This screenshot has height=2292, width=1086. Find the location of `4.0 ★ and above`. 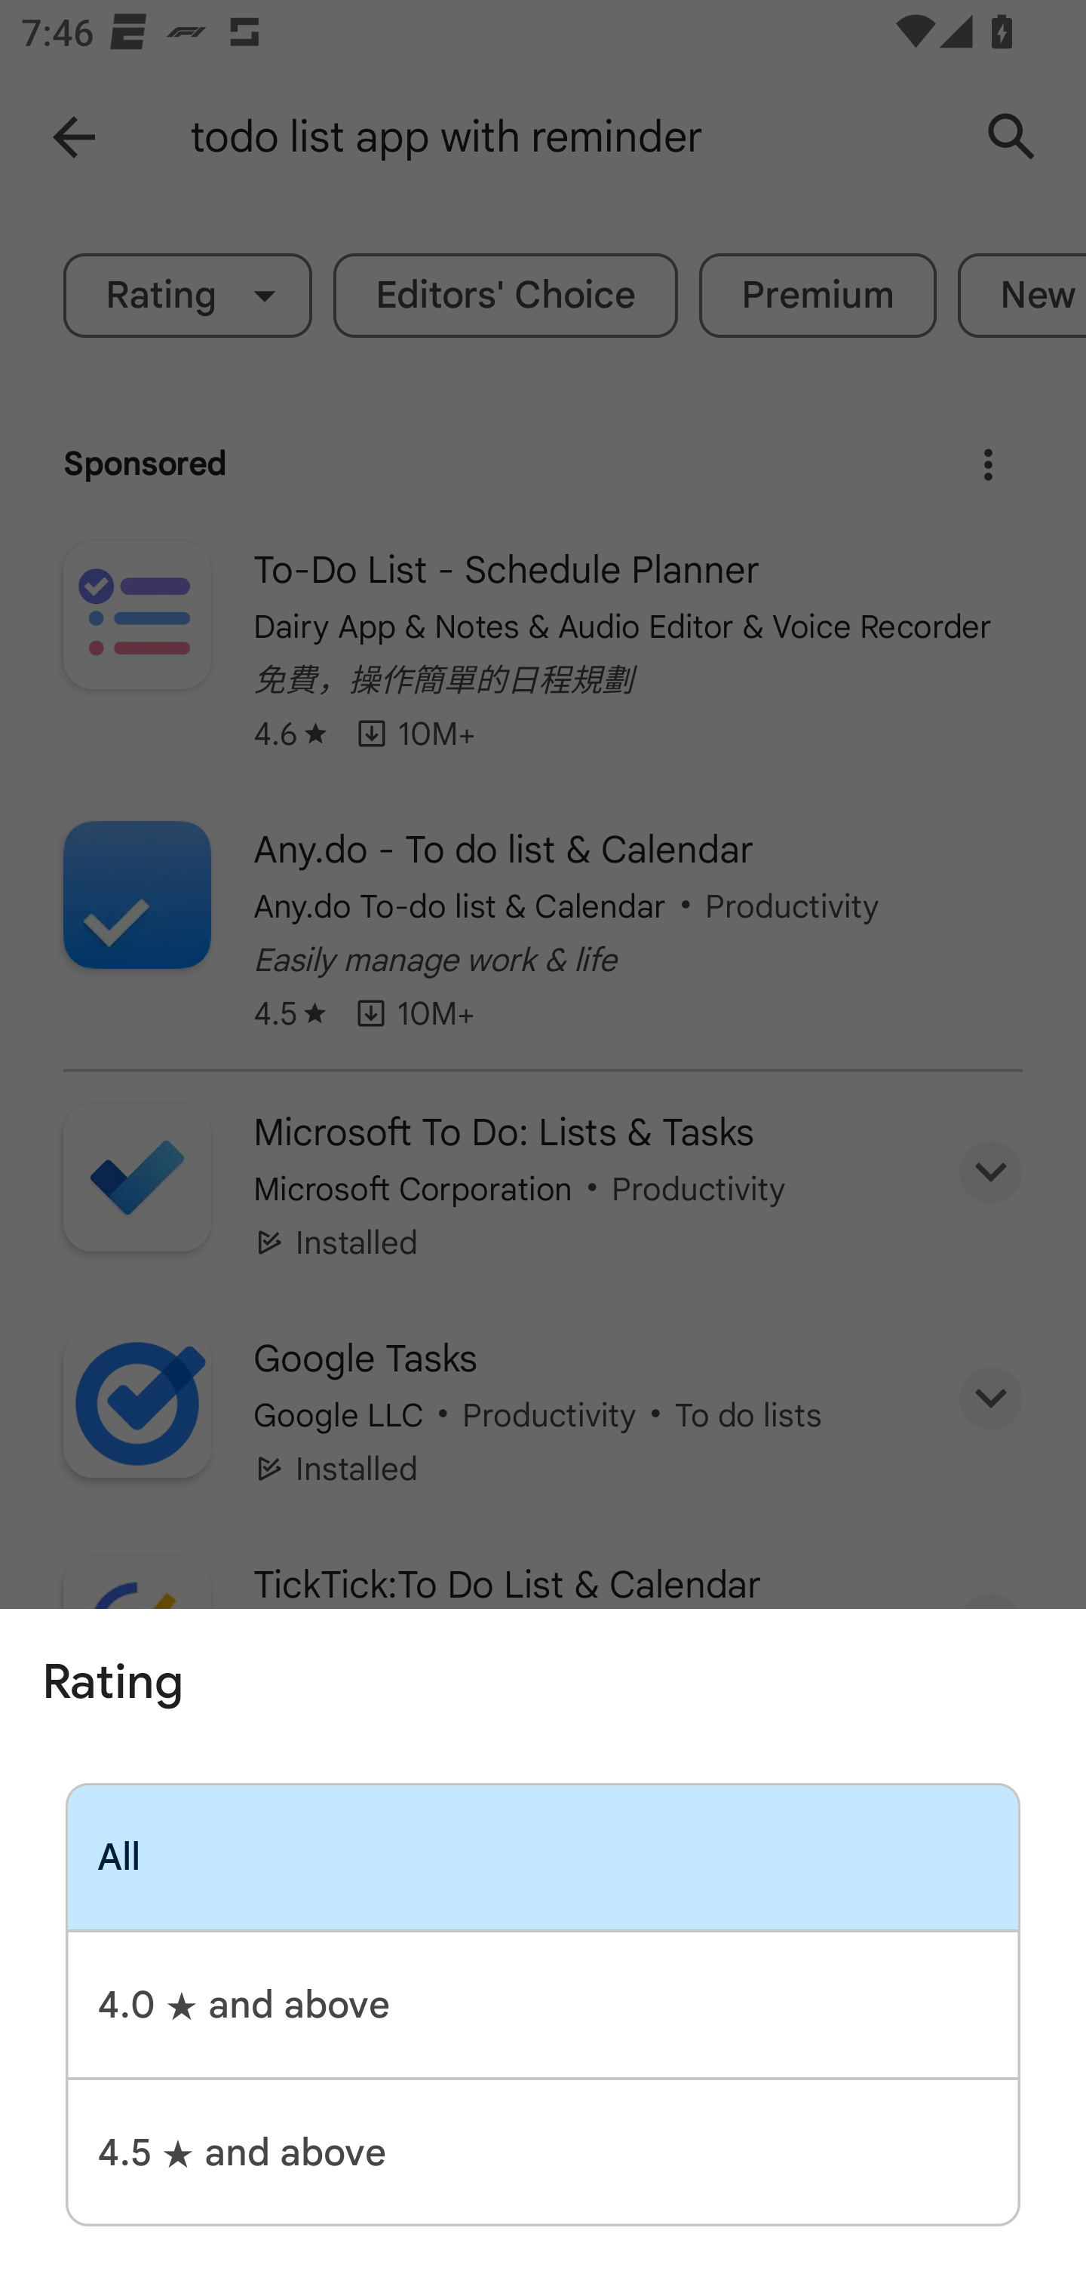

4.0 ★ and above is located at coordinates (543, 2004).